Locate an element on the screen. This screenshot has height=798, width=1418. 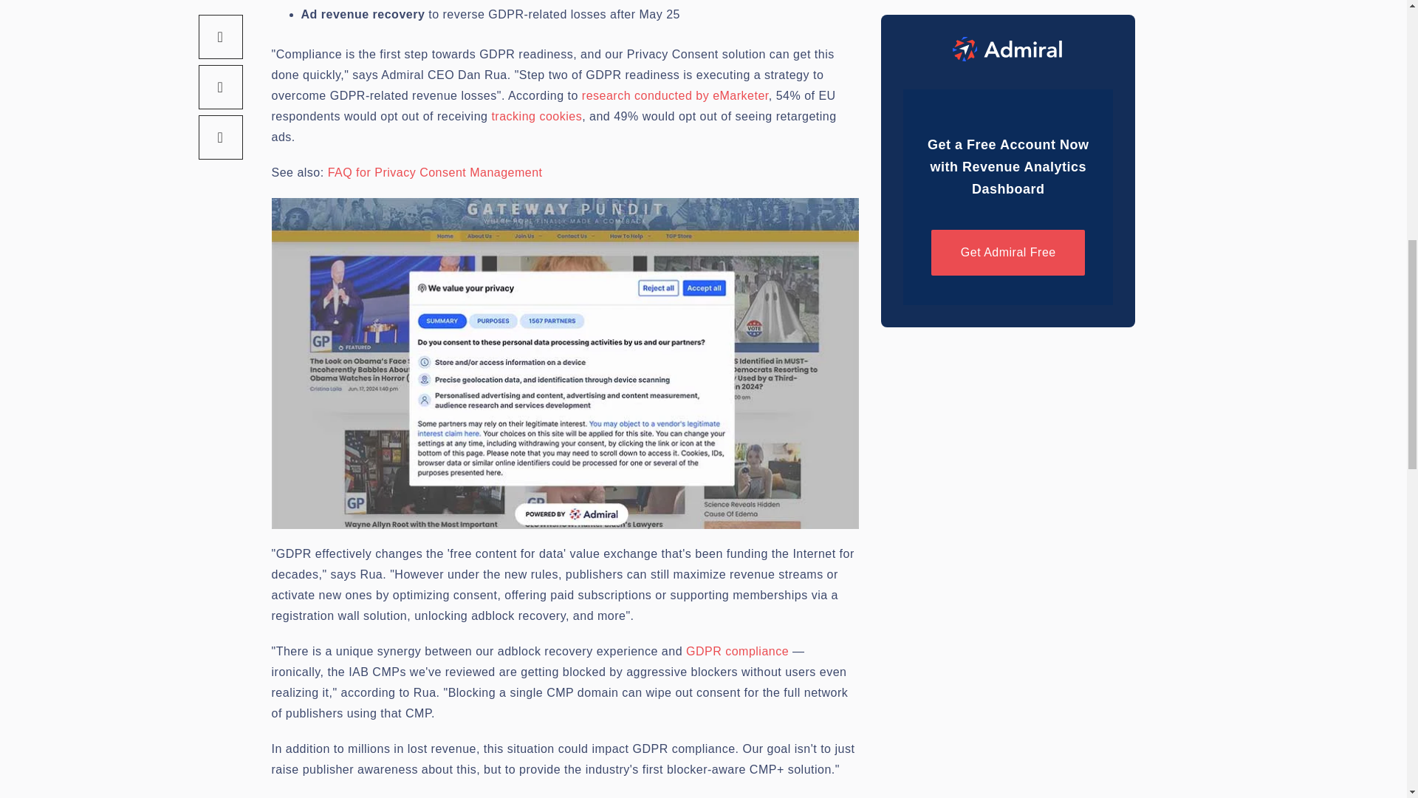
tracking cookies is located at coordinates (536, 117).